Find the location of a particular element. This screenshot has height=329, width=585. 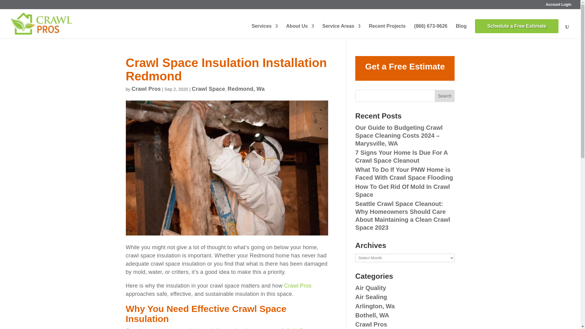

Account Login is located at coordinates (558, 6).